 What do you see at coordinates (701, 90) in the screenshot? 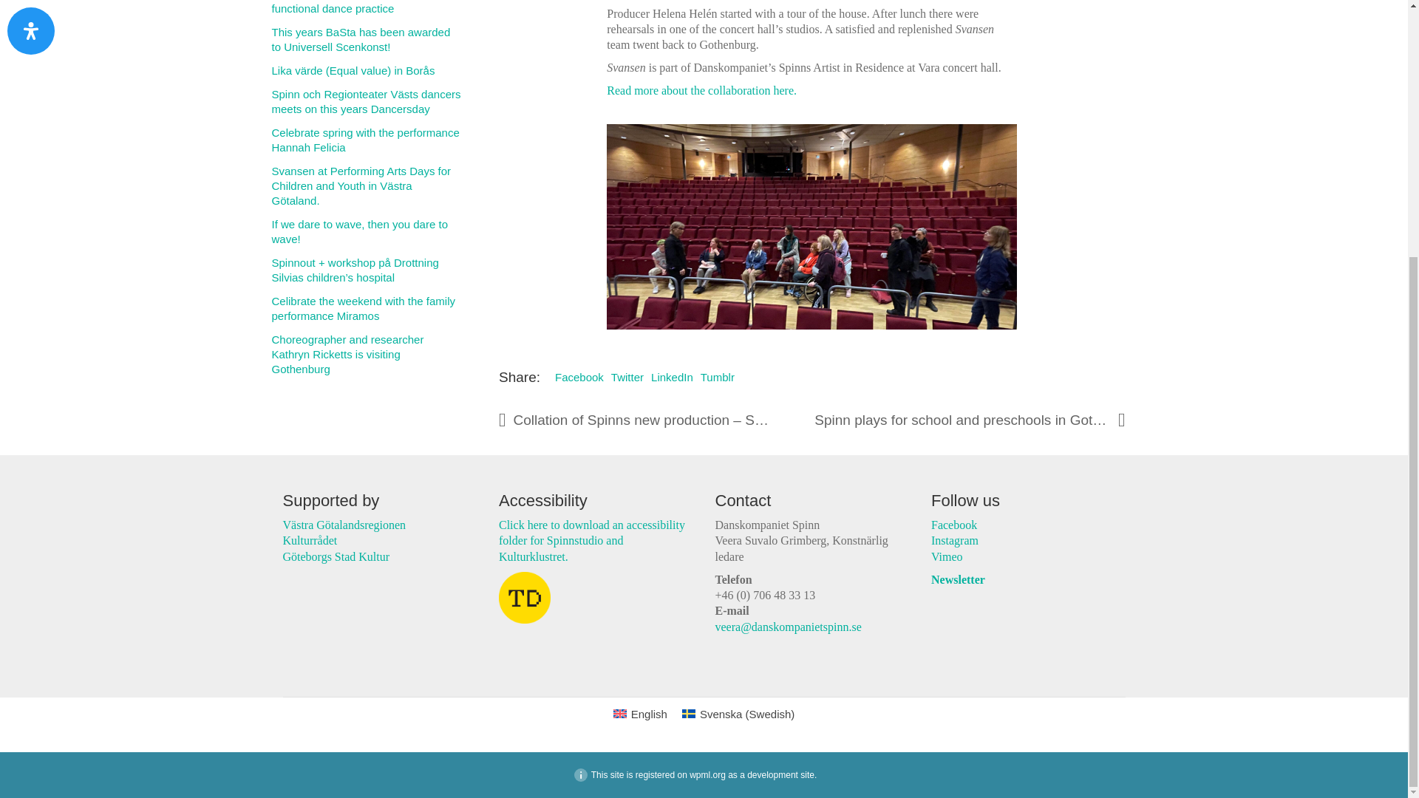
I see `Read more about the collaboration here.` at bounding box center [701, 90].